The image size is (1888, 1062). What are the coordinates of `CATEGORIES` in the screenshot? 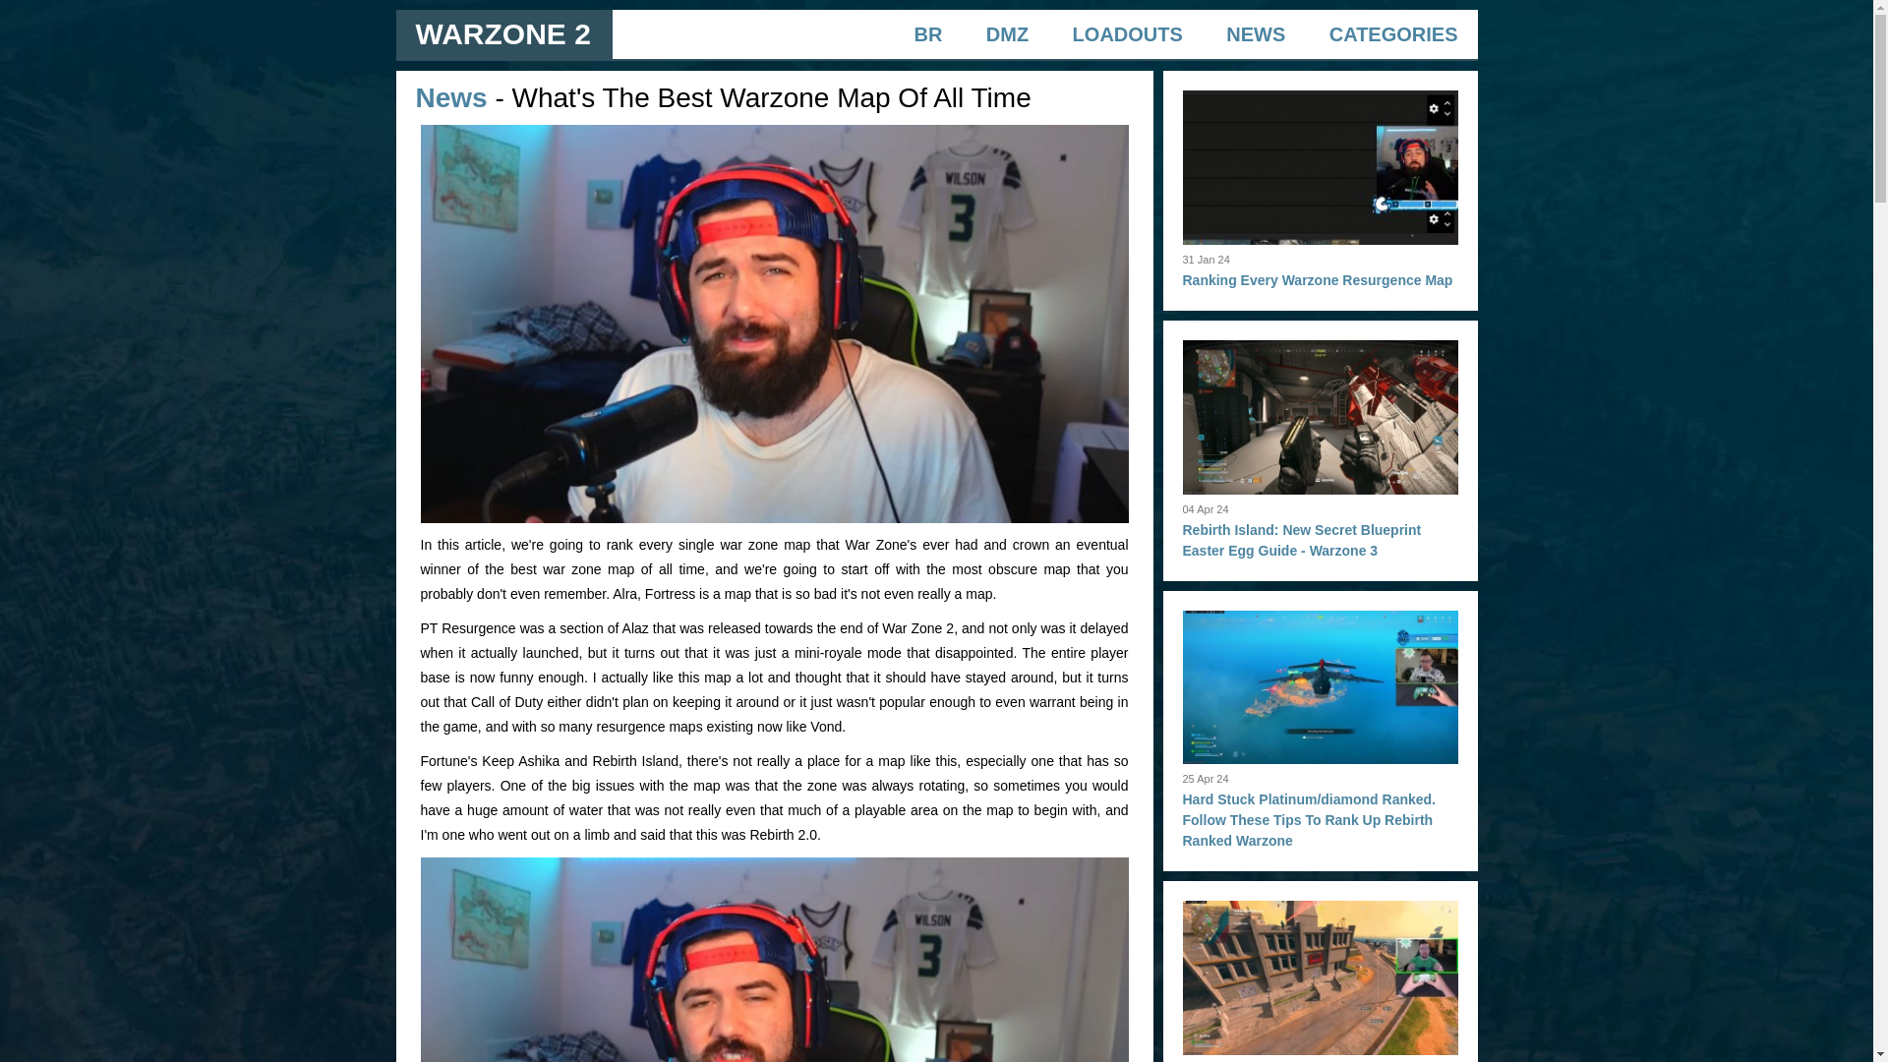 It's located at (1392, 33).